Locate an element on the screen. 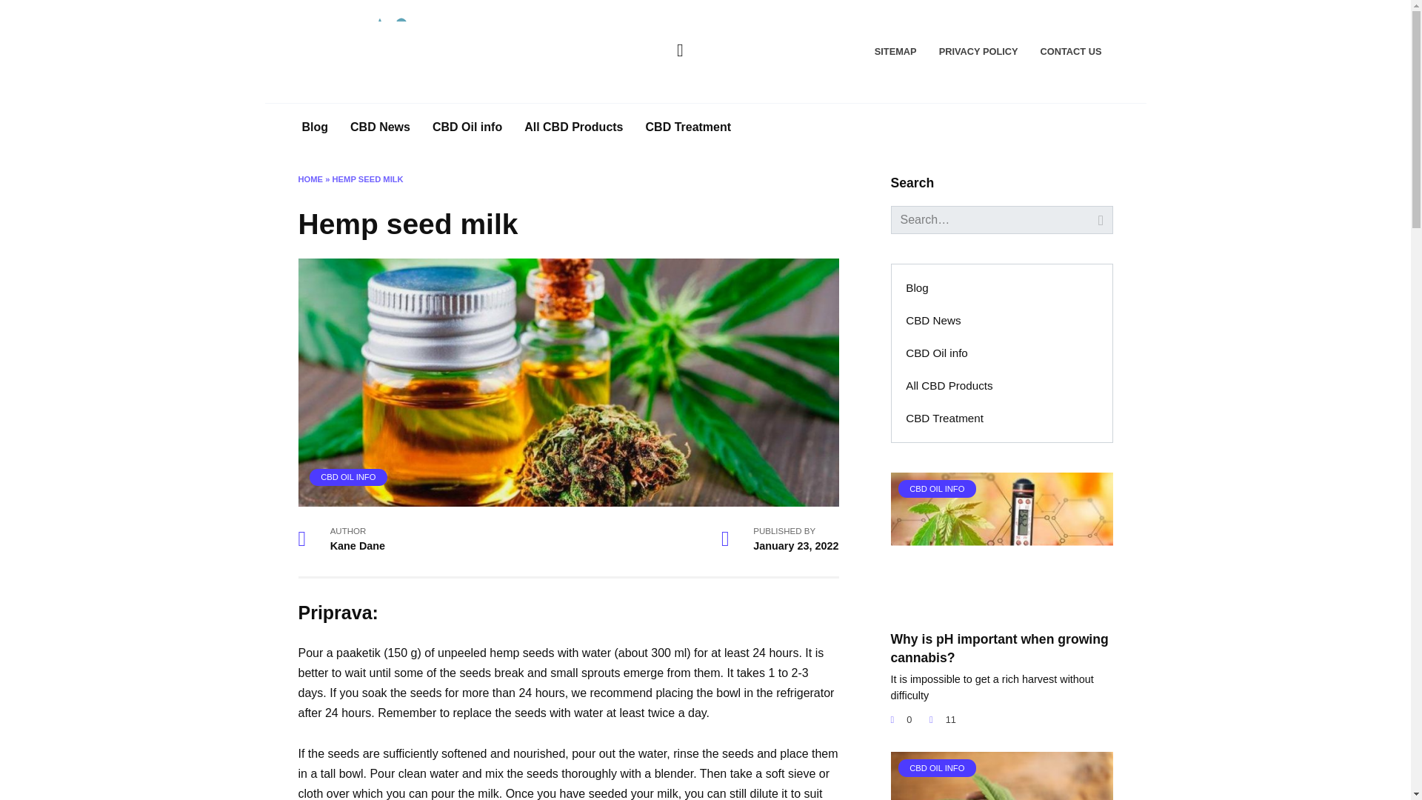  Why is pH important when growing cannabis? is located at coordinates (998, 647).